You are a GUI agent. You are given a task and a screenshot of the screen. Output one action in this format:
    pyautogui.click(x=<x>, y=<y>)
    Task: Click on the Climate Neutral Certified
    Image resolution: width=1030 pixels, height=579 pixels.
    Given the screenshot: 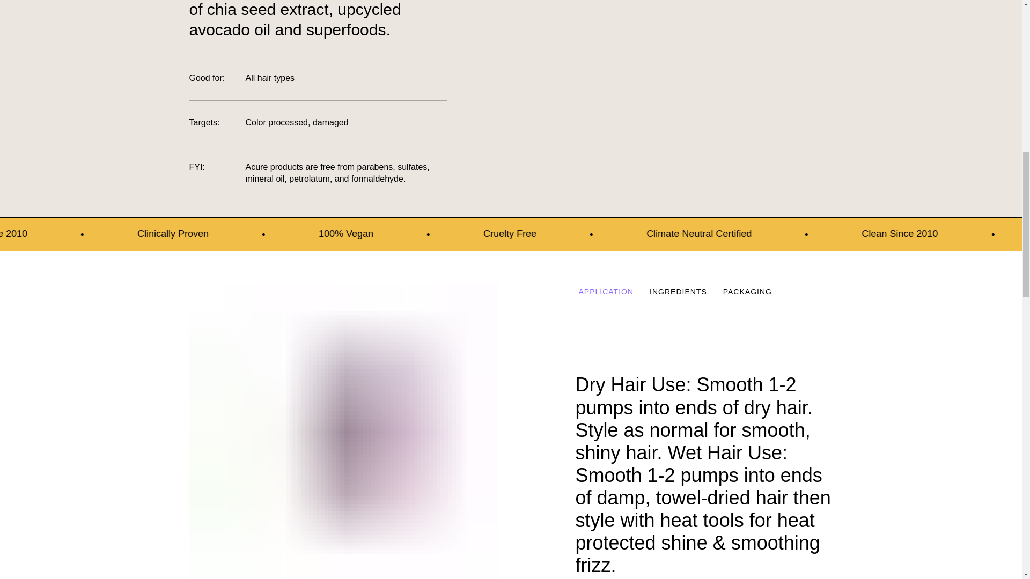 What is the action you would take?
    pyautogui.click(x=901, y=234)
    